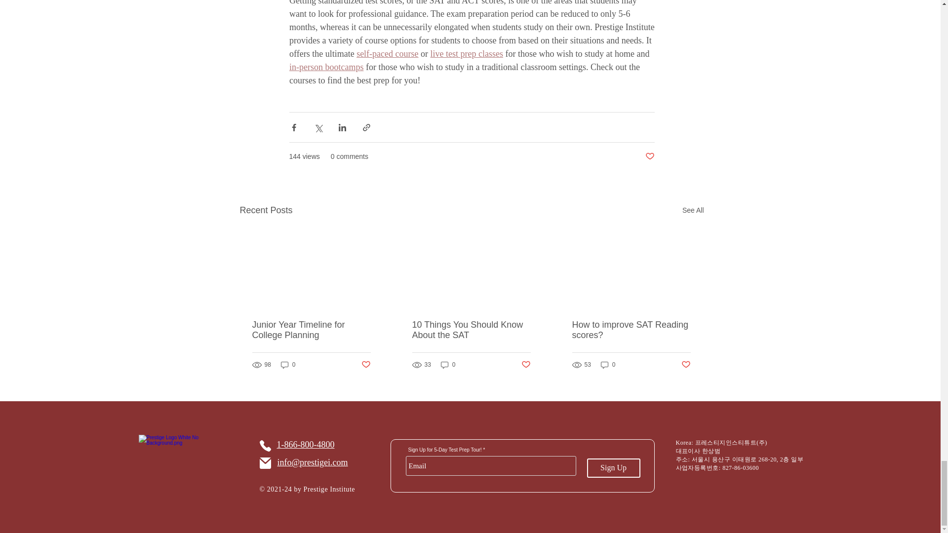 This screenshot has height=533, width=948. What do you see at coordinates (693, 210) in the screenshot?
I see `See All` at bounding box center [693, 210].